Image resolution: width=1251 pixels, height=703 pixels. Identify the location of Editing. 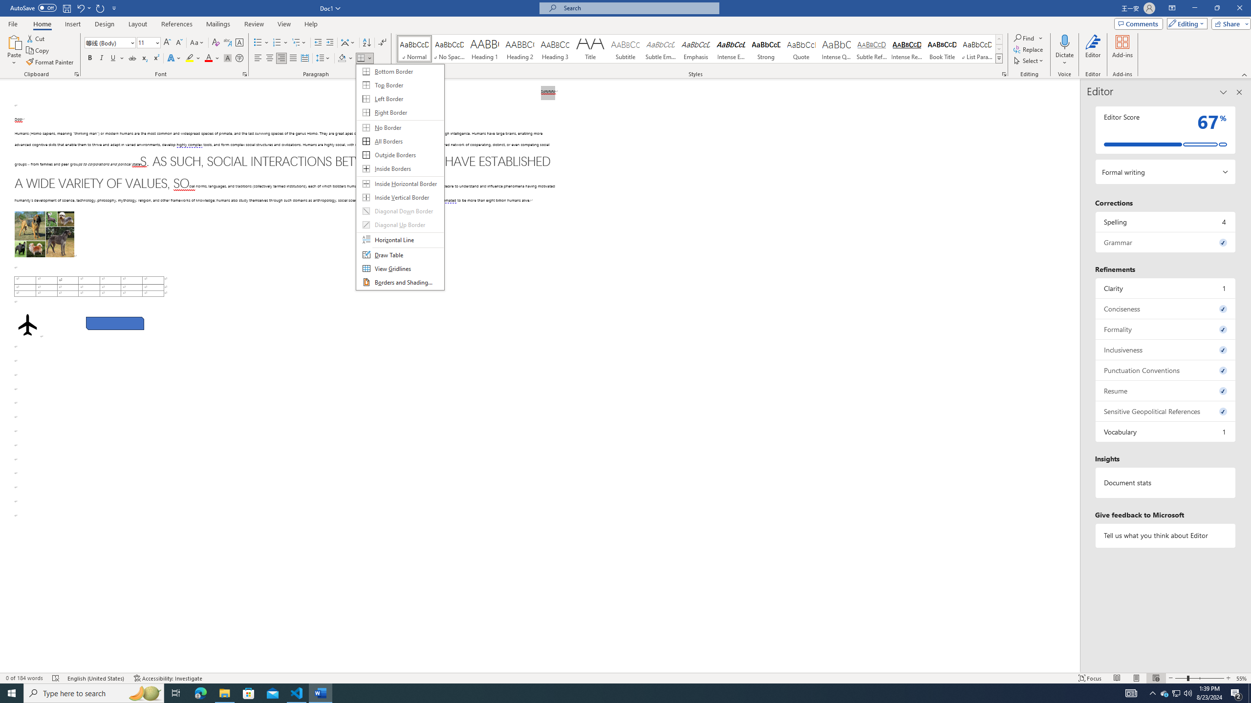
(1185, 23).